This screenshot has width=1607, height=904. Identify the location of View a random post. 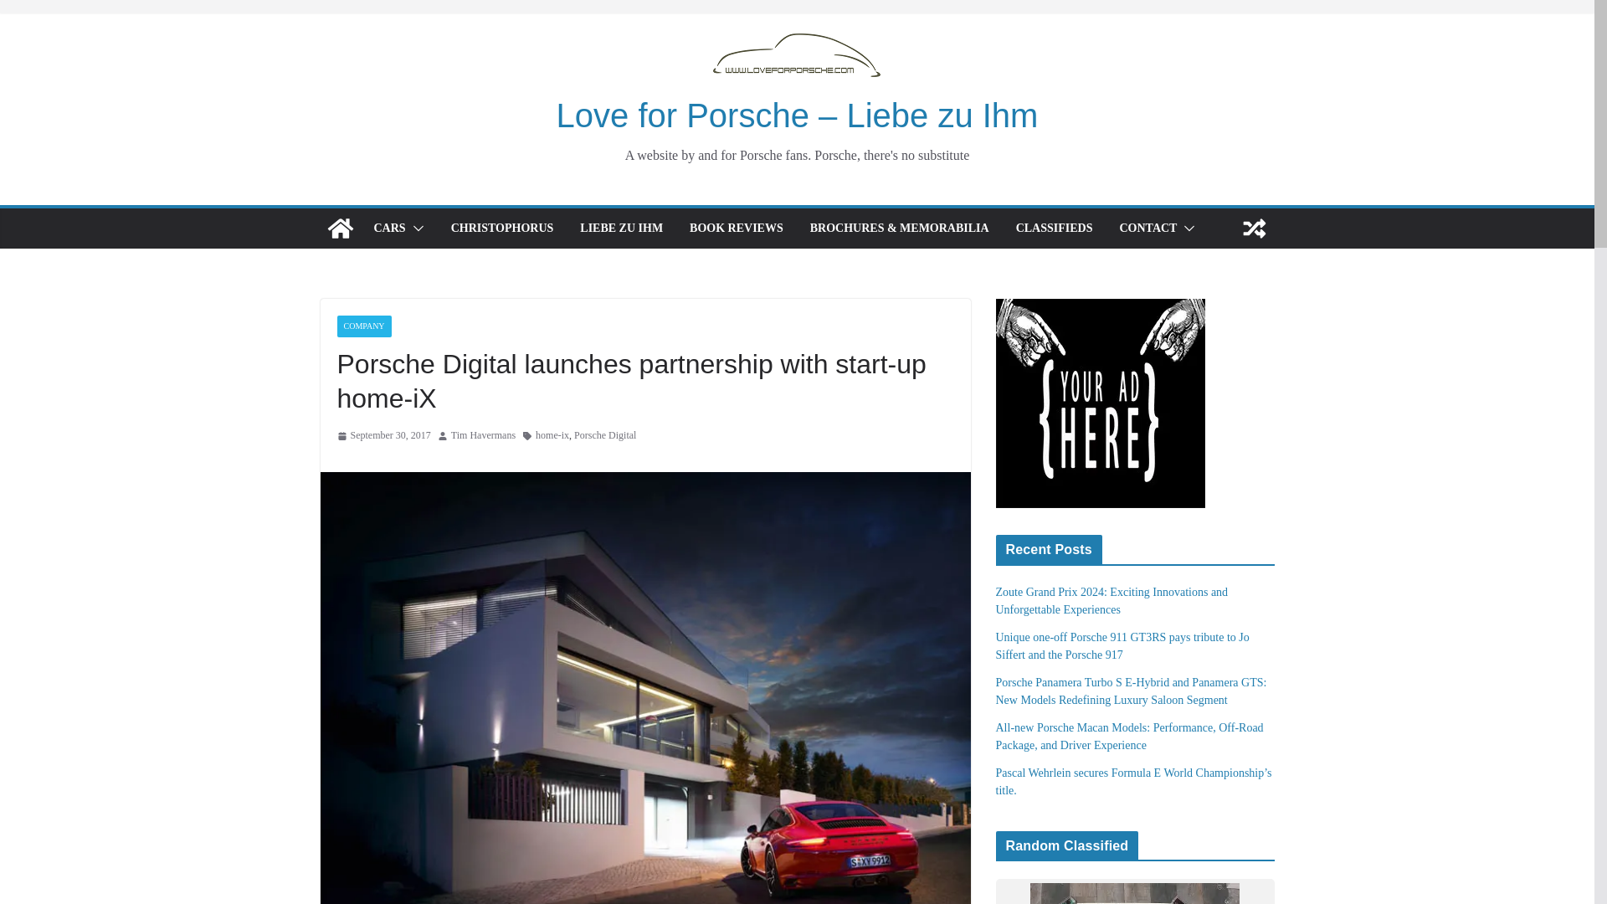
(1254, 229).